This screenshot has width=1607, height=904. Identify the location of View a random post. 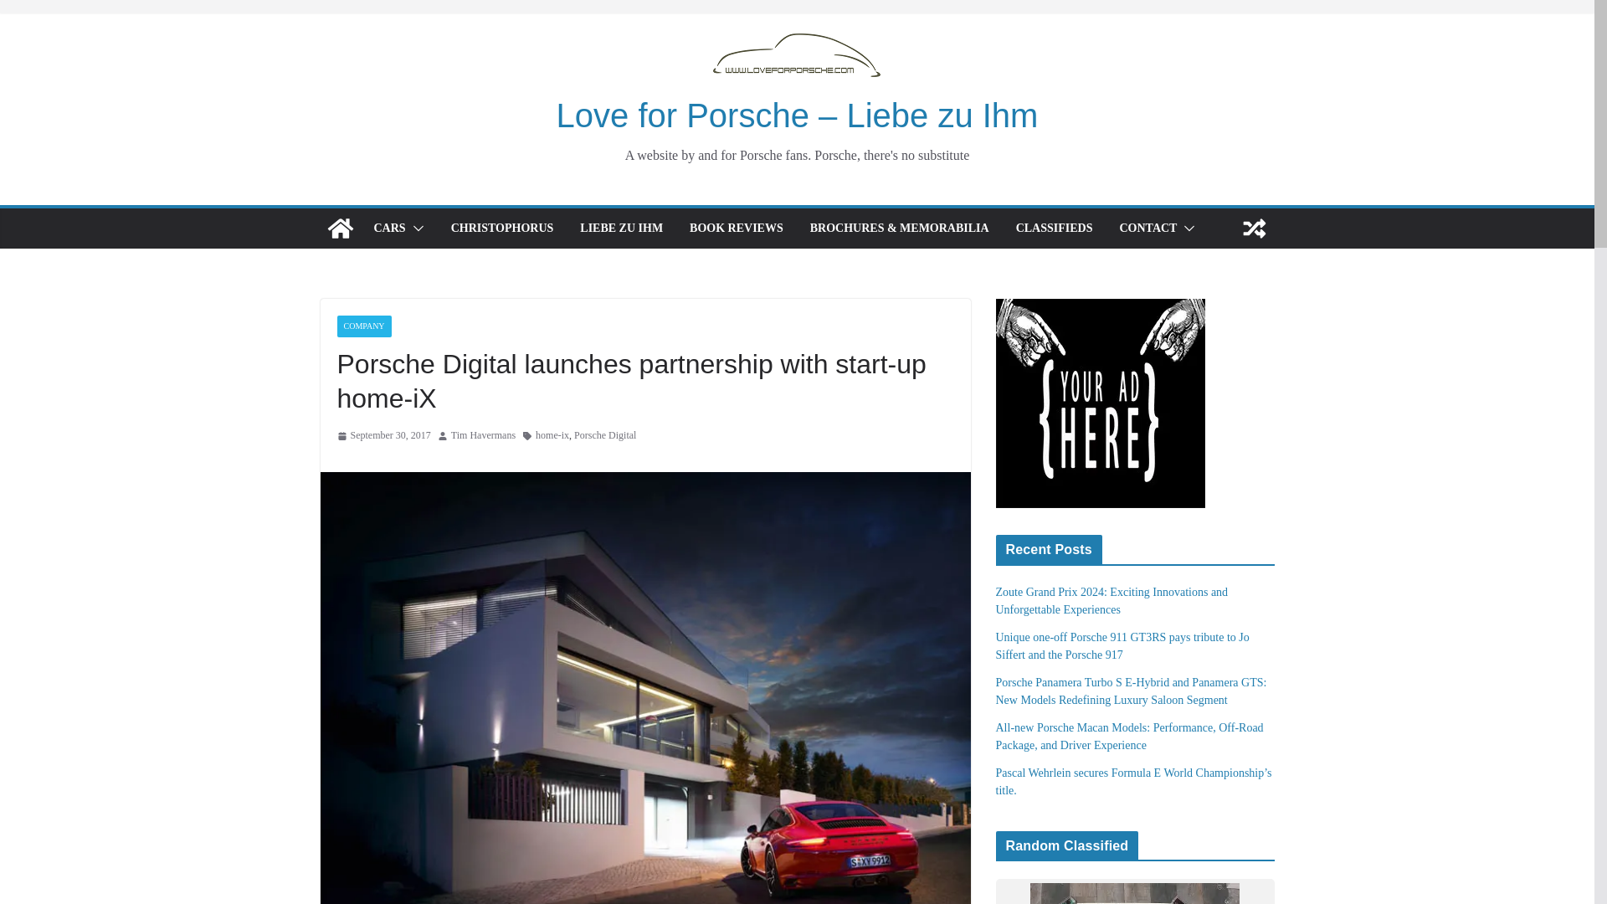
(1254, 229).